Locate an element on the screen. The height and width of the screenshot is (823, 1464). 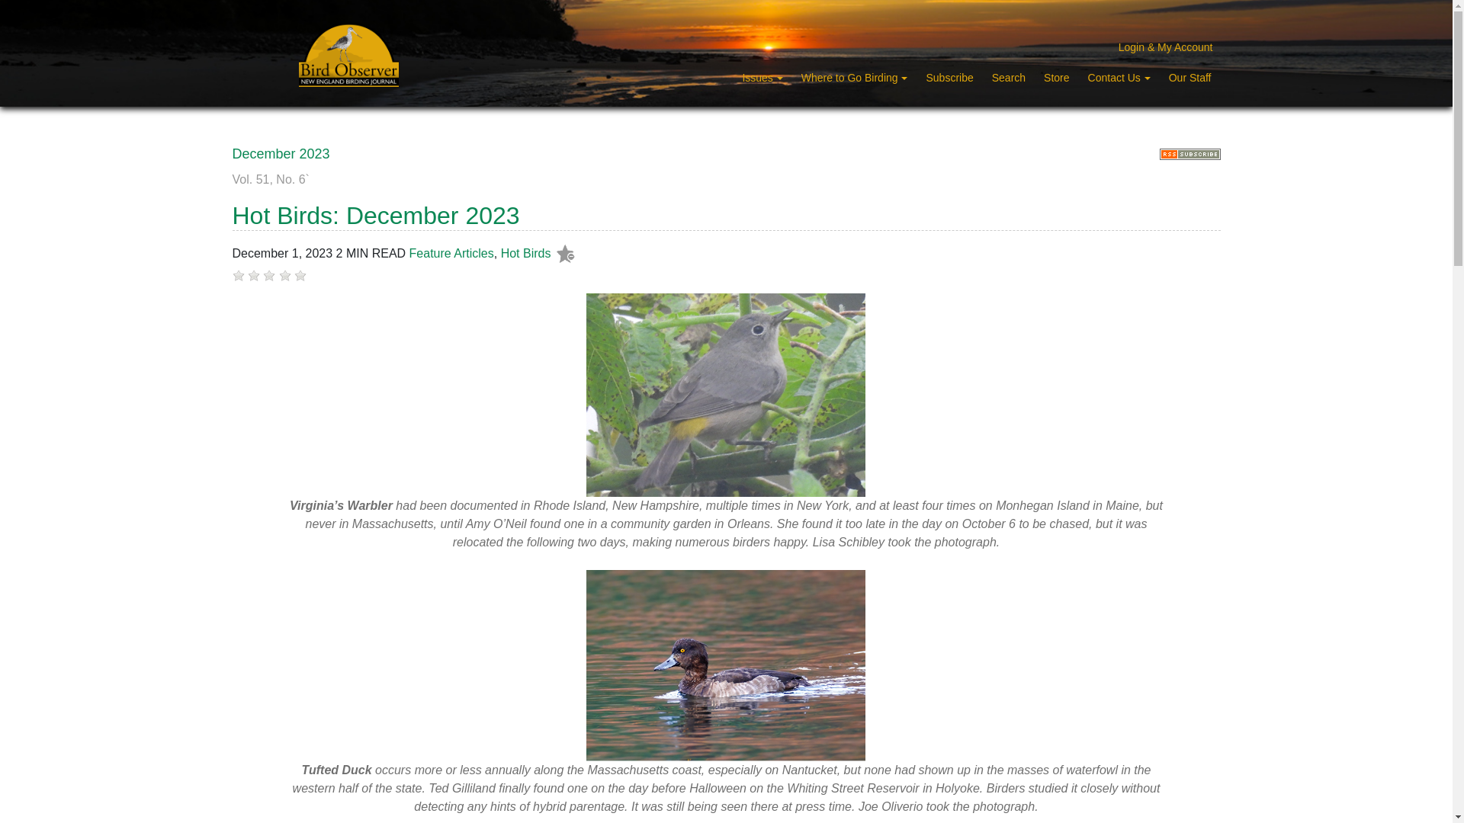
Poor is located at coordinates (253, 276).